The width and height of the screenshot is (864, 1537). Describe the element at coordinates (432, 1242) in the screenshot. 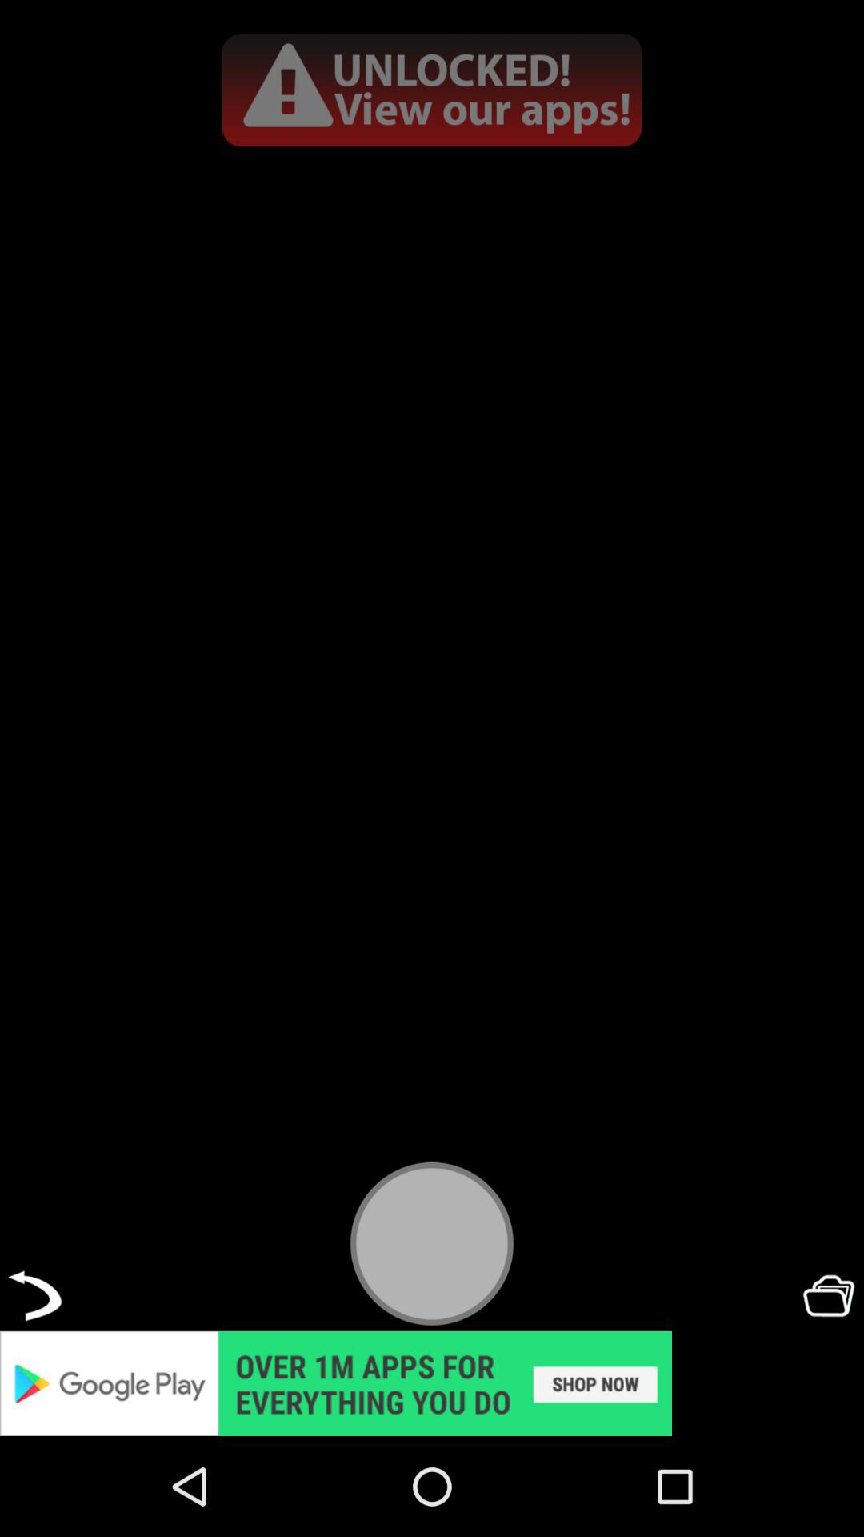

I see `camera capture button` at that location.